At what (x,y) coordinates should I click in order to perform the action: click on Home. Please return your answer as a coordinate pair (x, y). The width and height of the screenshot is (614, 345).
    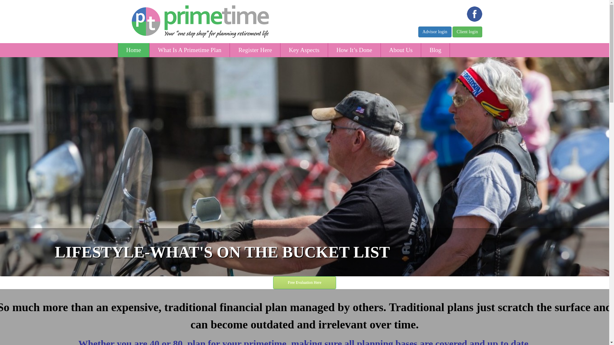
    Looking at the image, I should click on (133, 50).